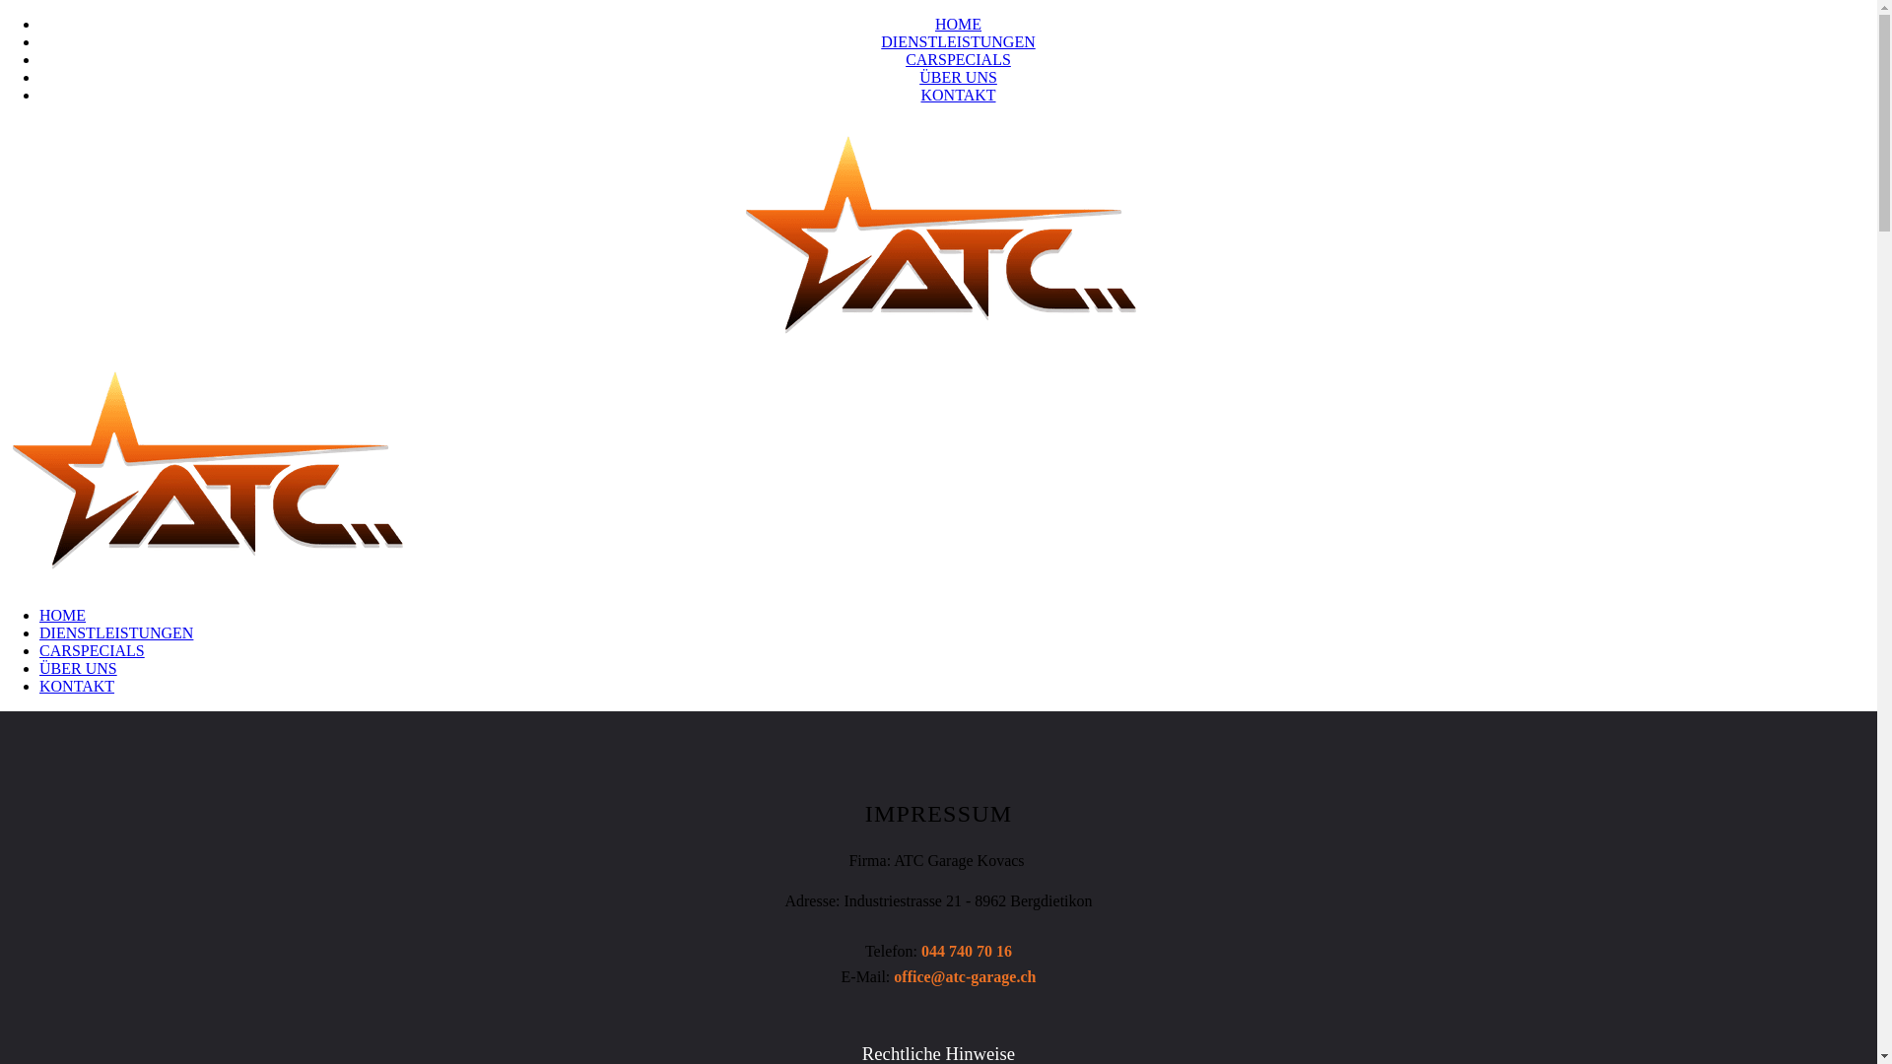 The height and width of the screenshot is (1064, 1892). Describe the element at coordinates (63, 615) in the screenshot. I see `HOME` at that location.